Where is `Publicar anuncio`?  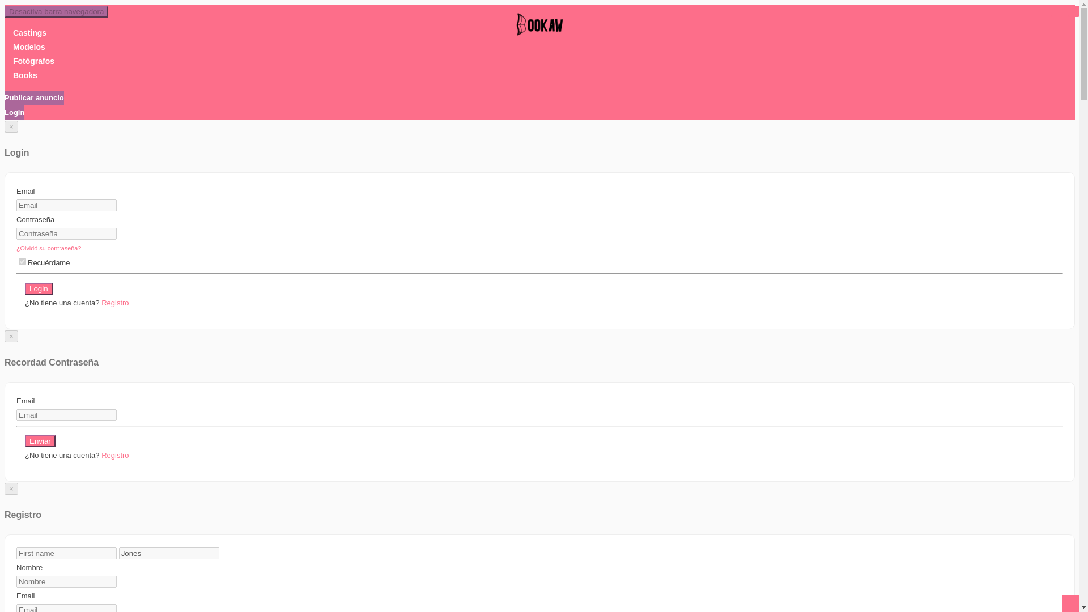 Publicar anuncio is located at coordinates (34, 97).